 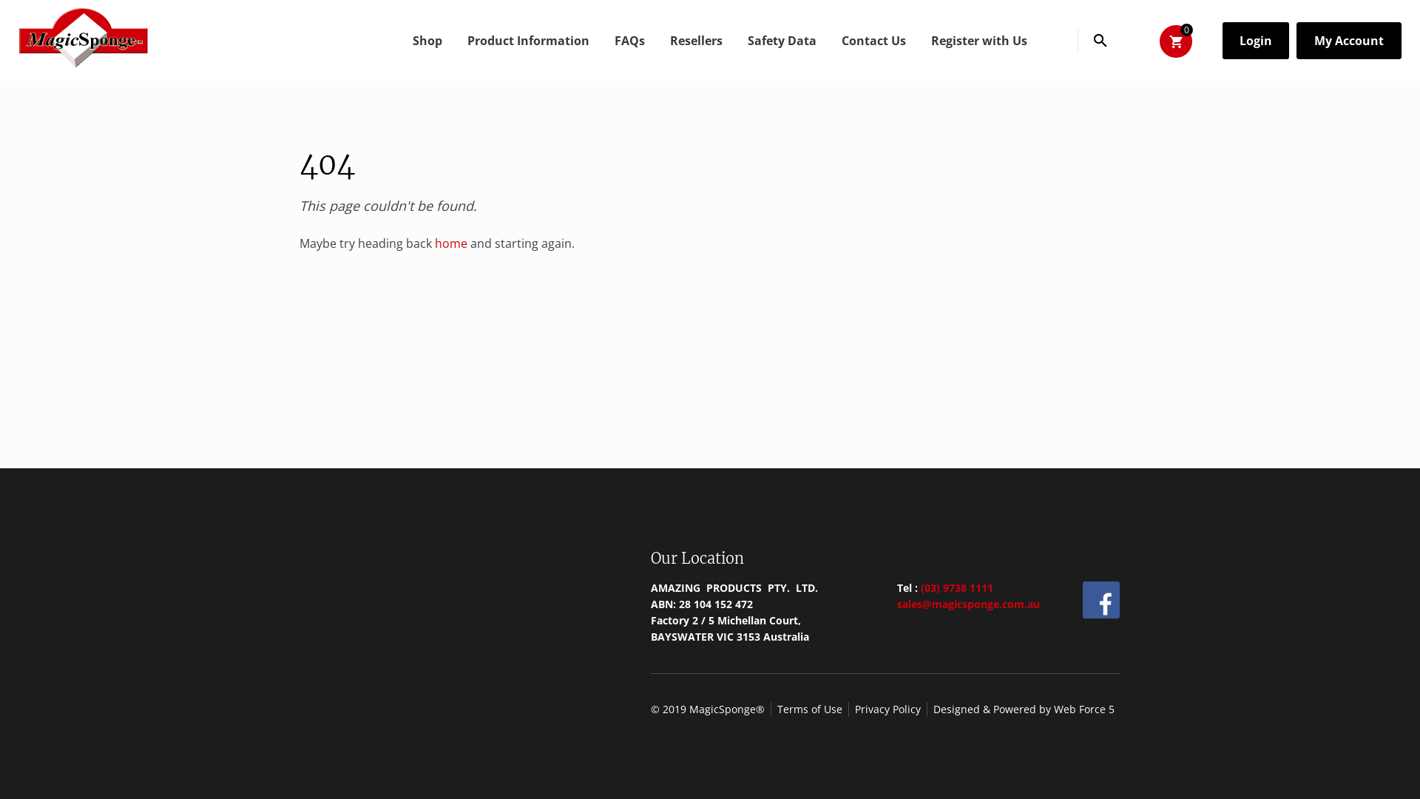 I want to click on Contact Us, so click(x=874, y=41).